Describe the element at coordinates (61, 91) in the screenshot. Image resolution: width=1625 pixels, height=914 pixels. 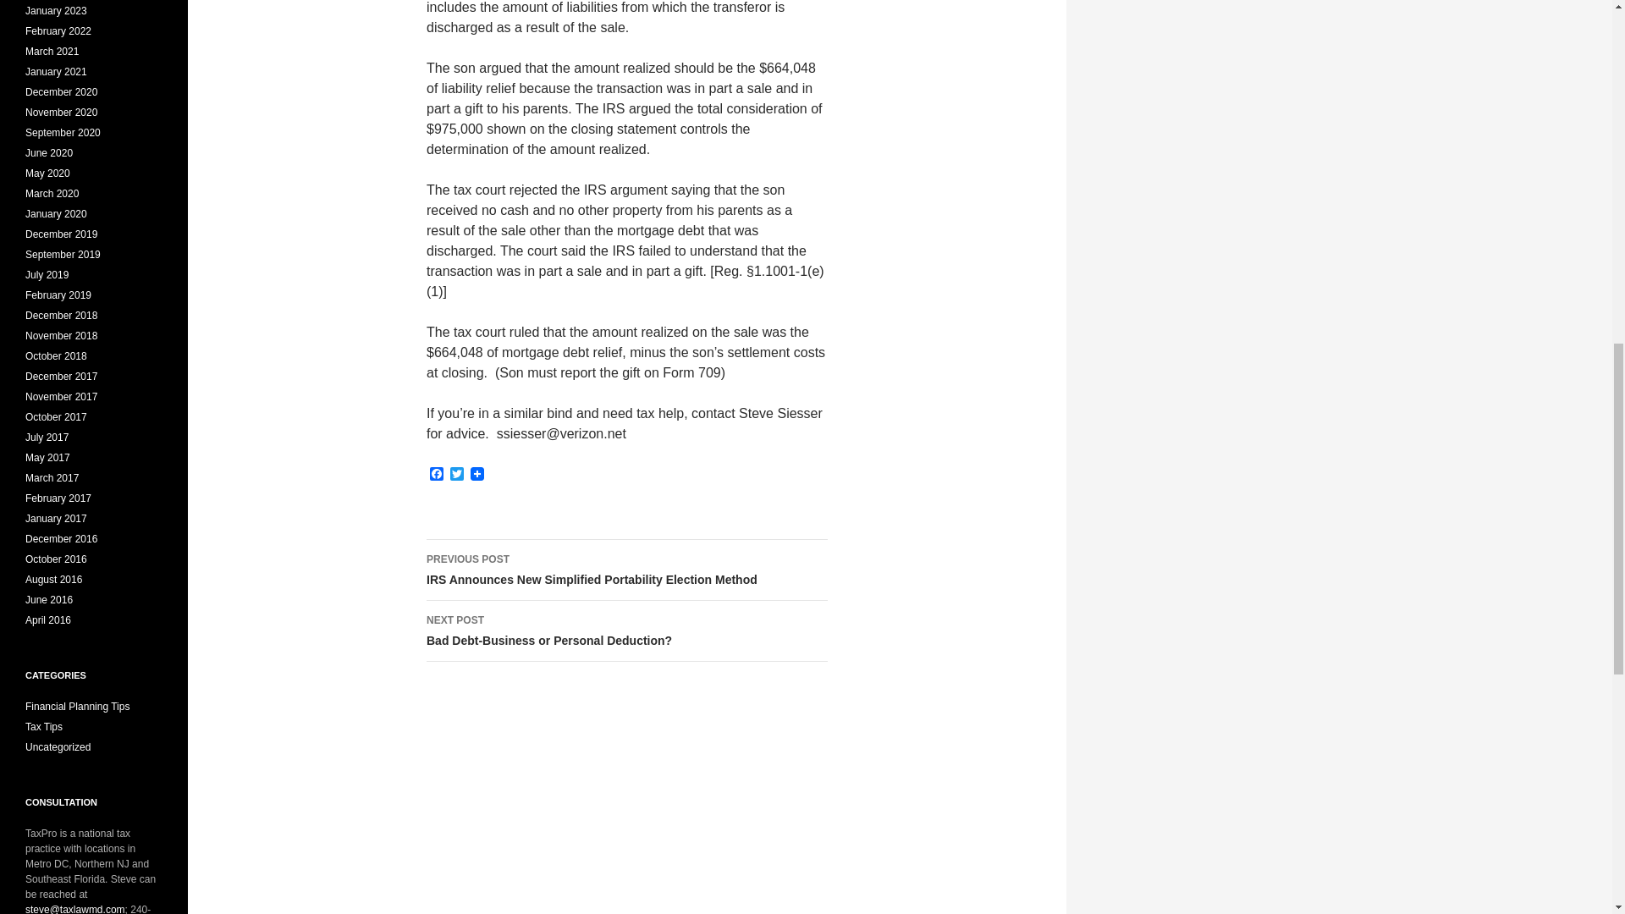
I see `December 2020` at that location.